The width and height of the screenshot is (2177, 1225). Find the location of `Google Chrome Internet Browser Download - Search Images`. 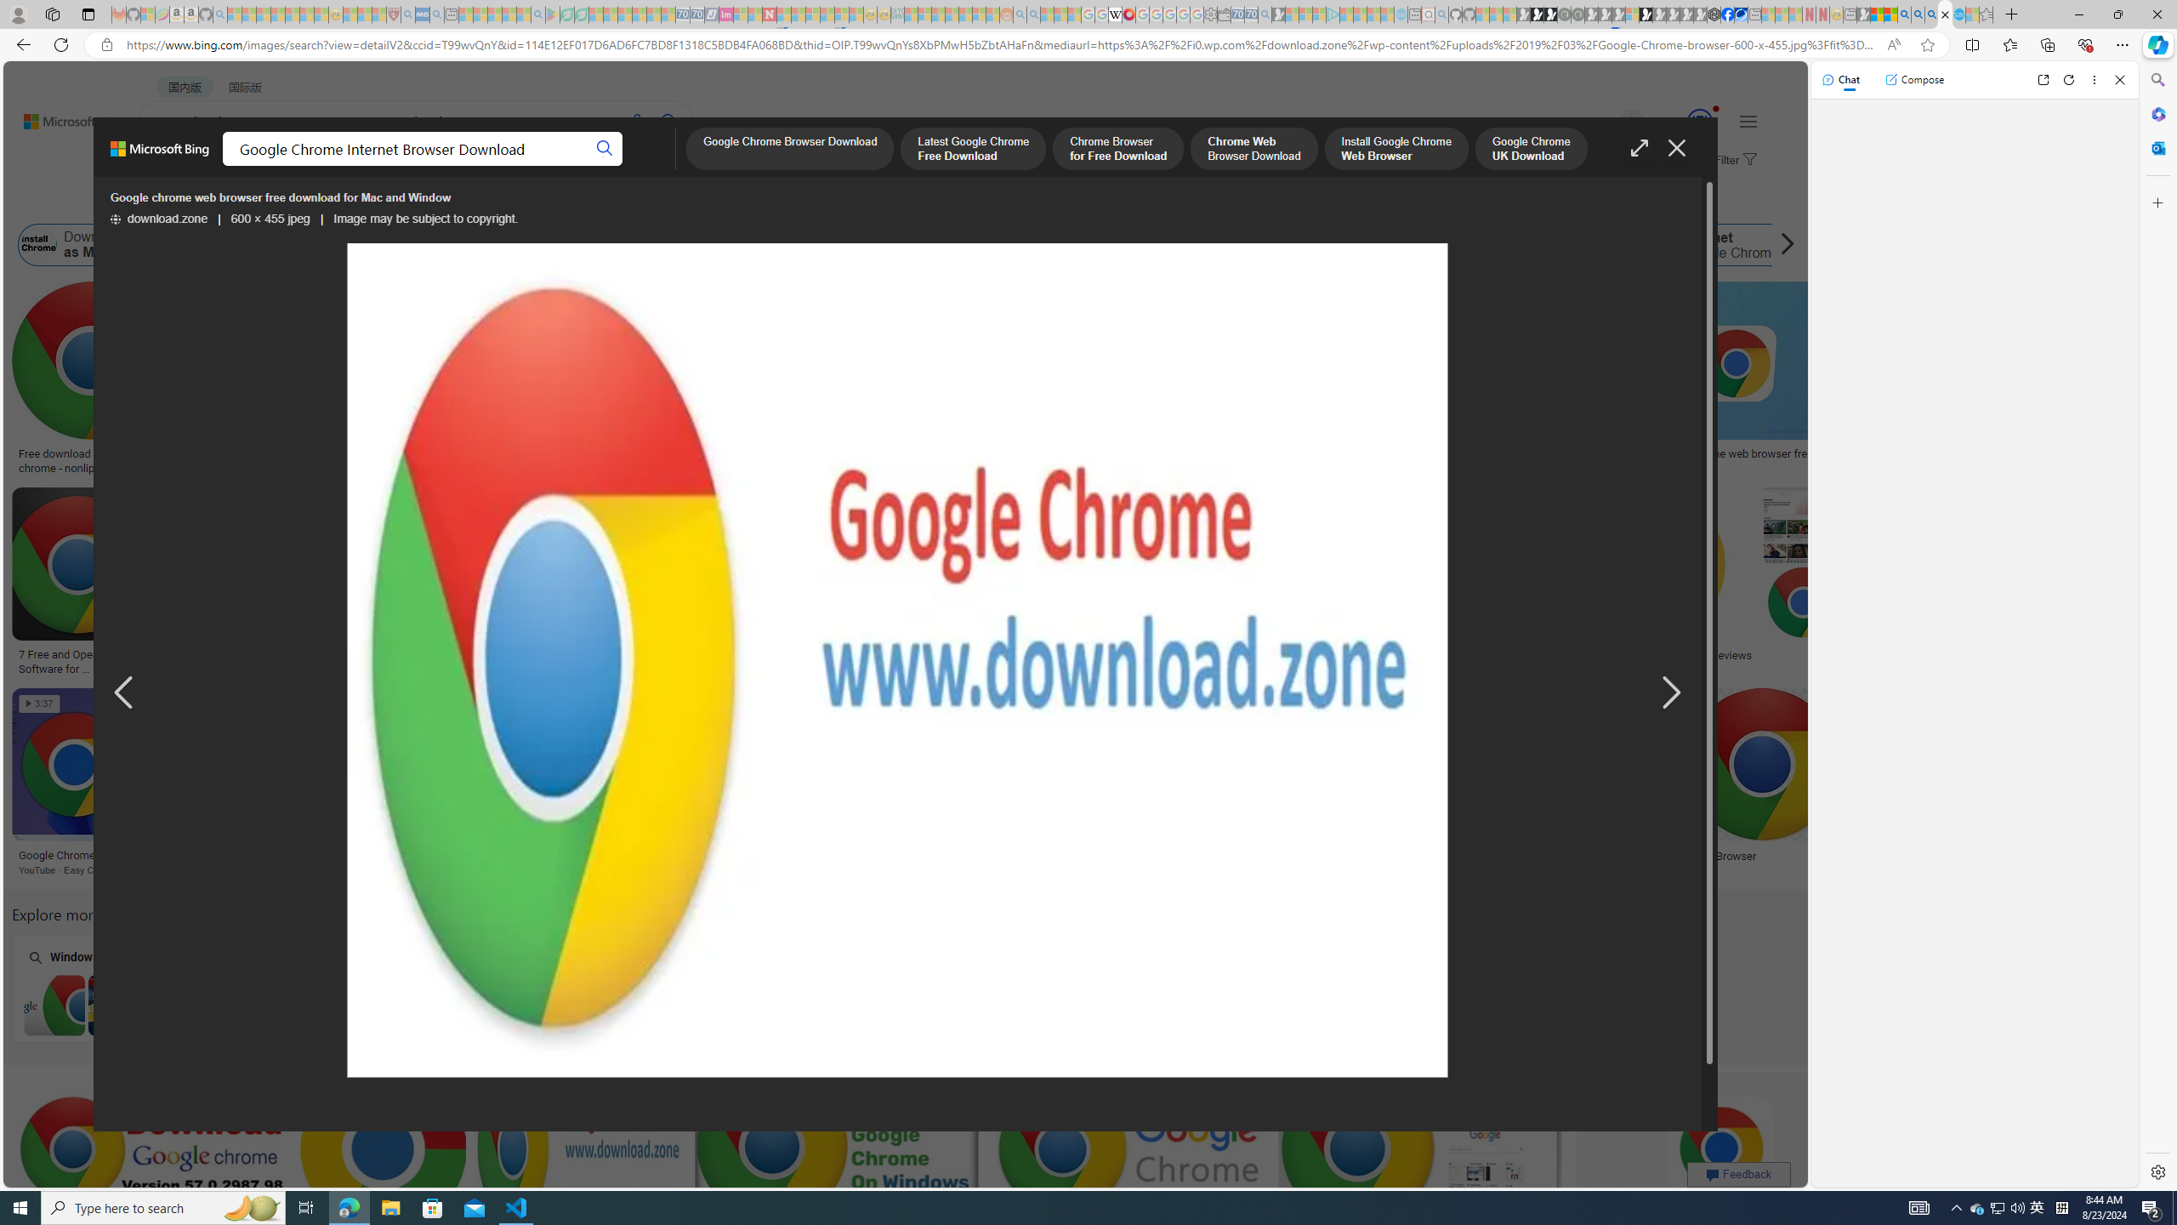

Google Chrome Internet Browser Download - Search Images is located at coordinates (1945, 14).